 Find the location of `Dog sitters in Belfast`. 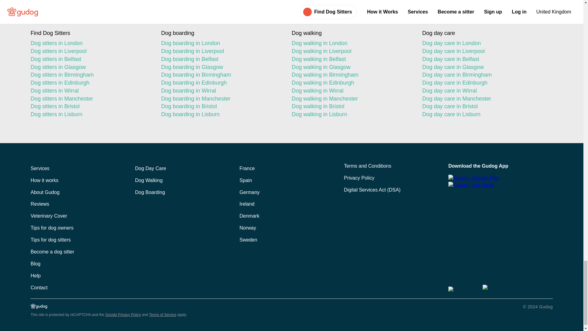

Dog sitters in Belfast is located at coordinates (91, 59).